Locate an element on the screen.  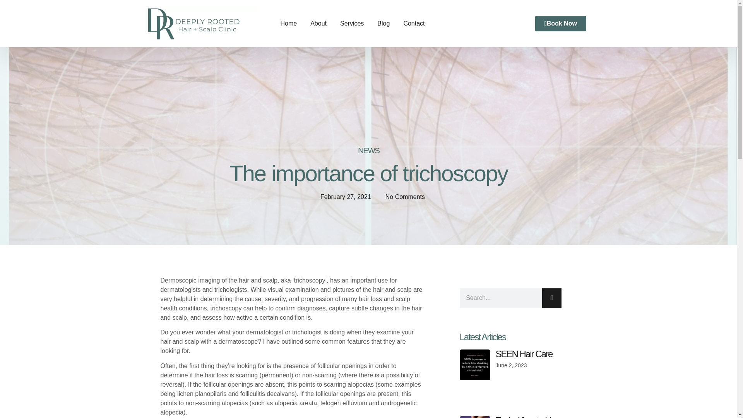
NEWS is located at coordinates (368, 149).